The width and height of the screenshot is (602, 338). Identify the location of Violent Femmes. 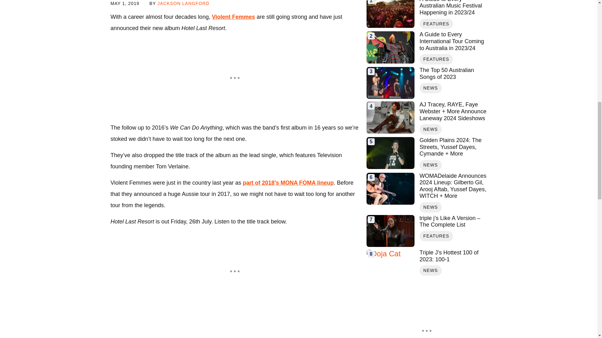
(233, 17).